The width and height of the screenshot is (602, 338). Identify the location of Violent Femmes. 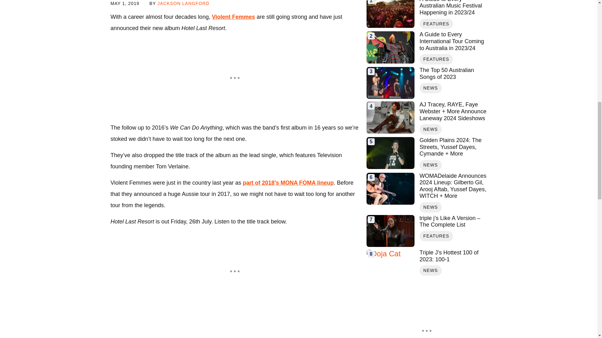
(233, 17).